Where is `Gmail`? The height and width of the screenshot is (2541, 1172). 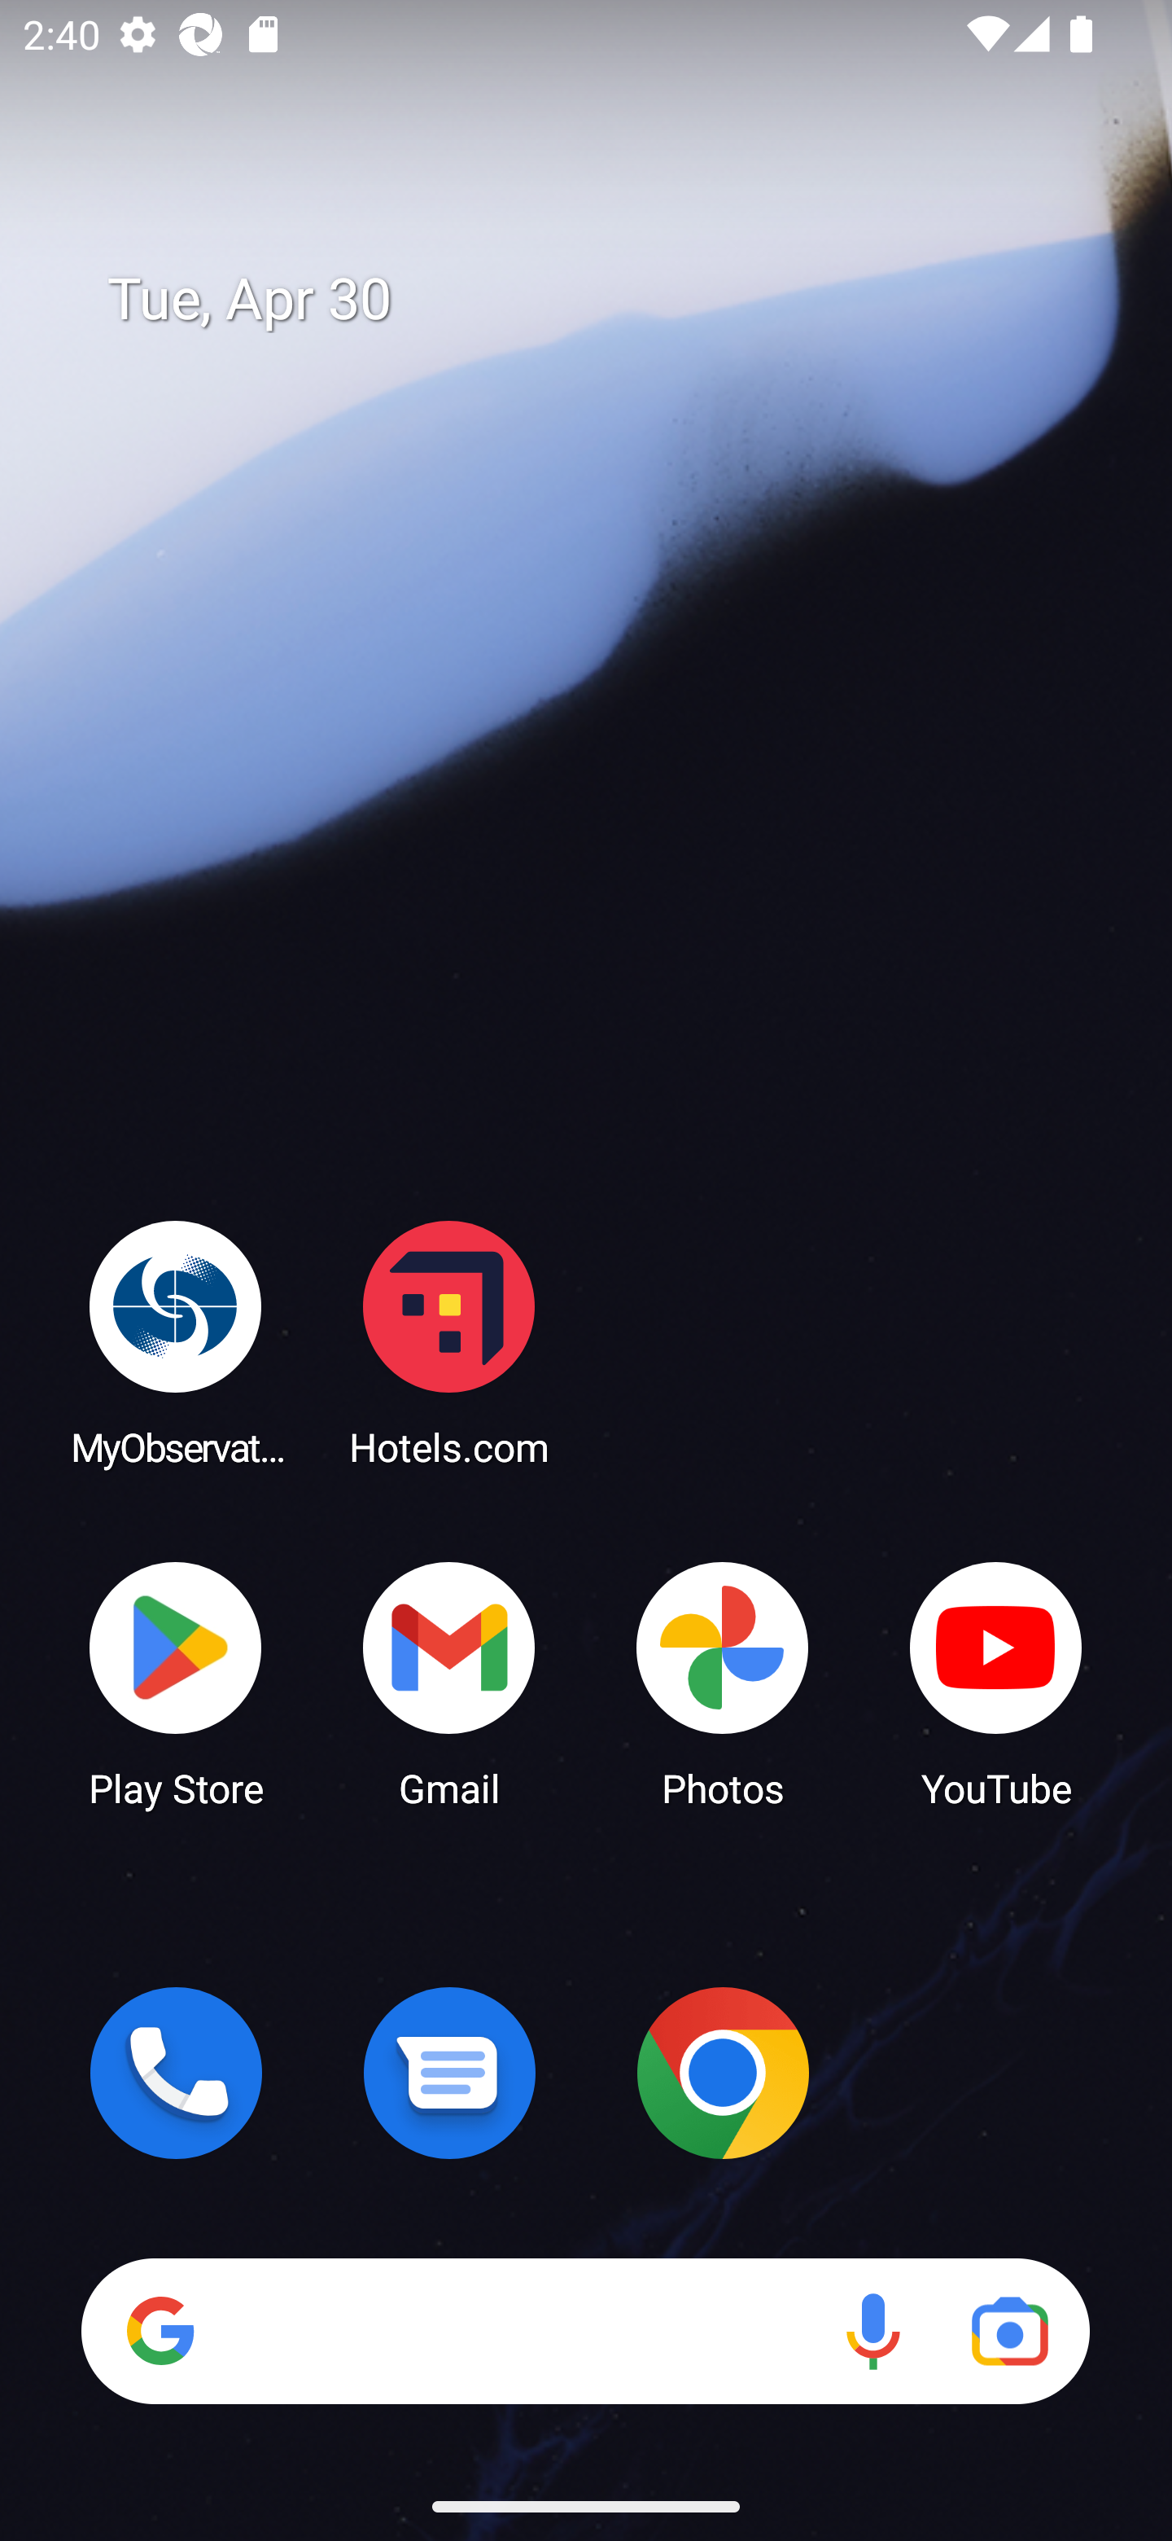
Gmail is located at coordinates (449, 1683).